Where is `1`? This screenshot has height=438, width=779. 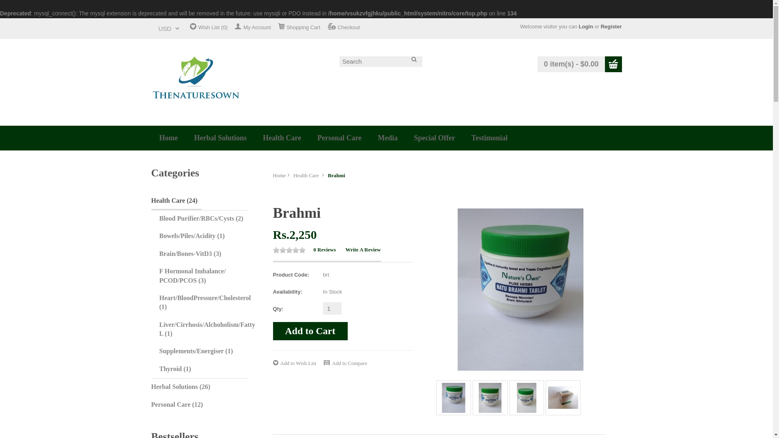 1 is located at coordinates (332, 308).